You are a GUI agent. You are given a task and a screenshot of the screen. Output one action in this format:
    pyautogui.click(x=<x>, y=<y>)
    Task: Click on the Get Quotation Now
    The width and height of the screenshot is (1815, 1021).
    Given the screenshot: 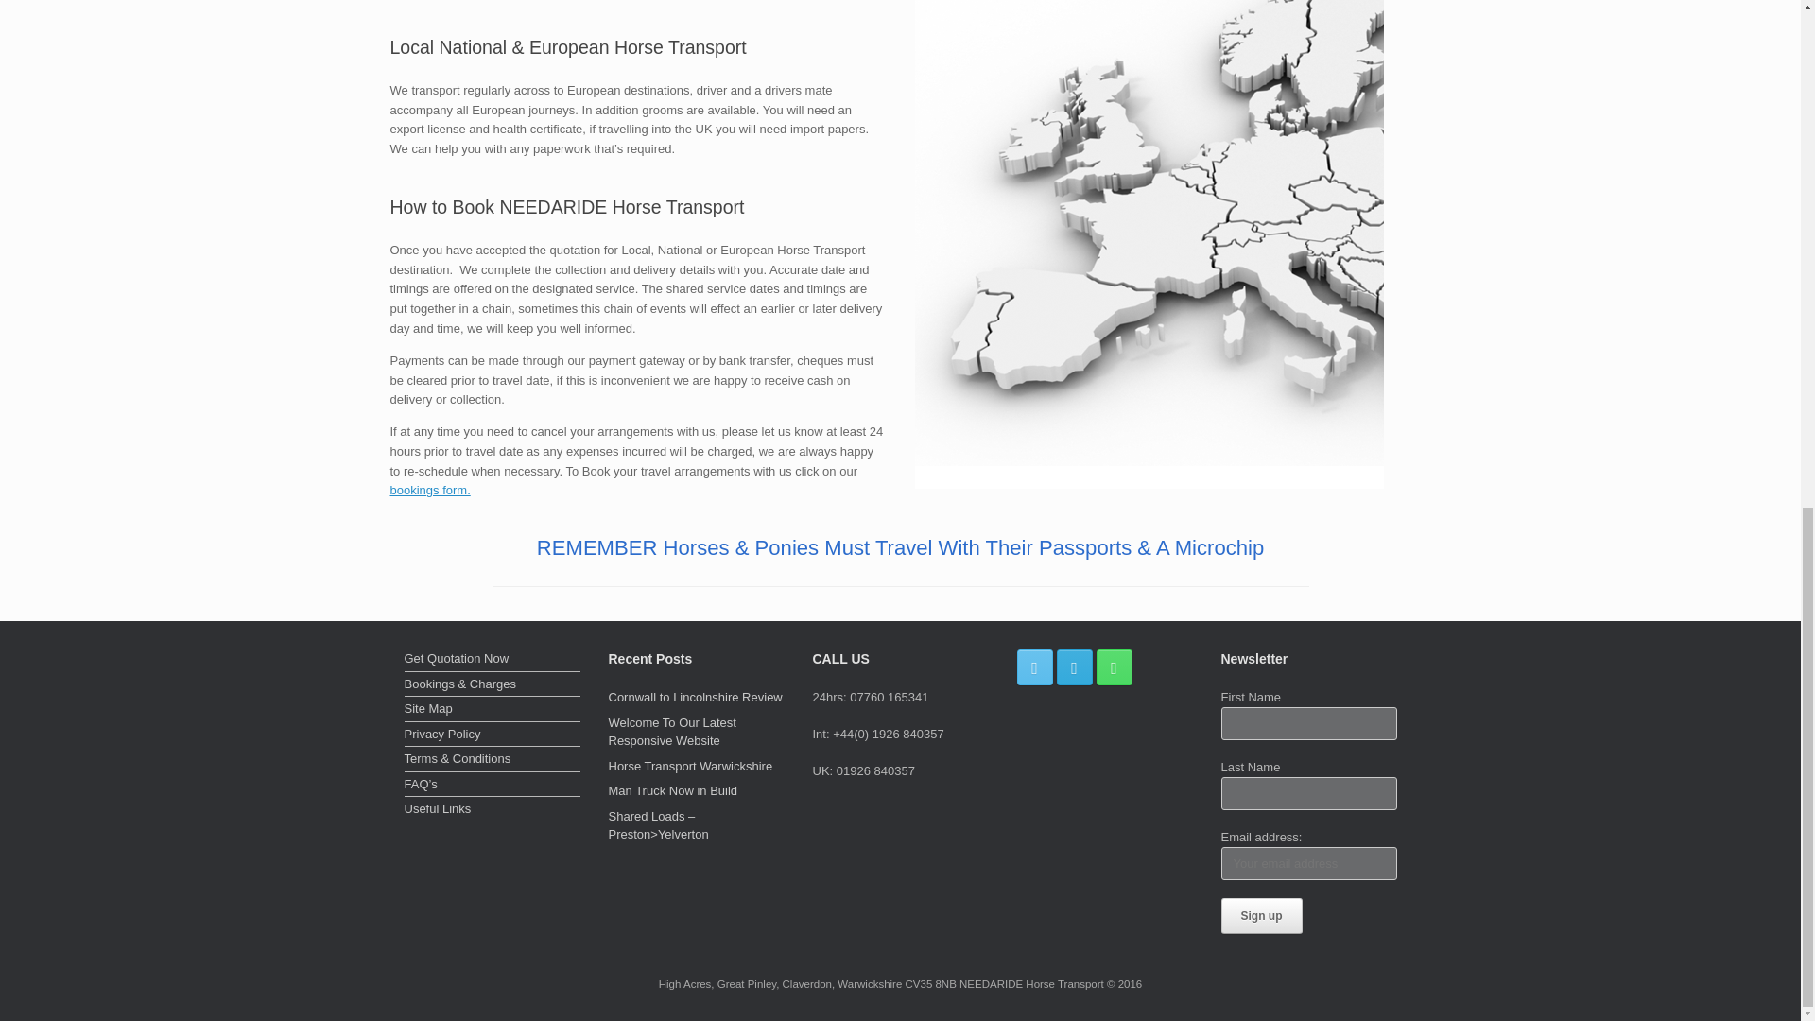 What is the action you would take?
    pyautogui.click(x=493, y=660)
    